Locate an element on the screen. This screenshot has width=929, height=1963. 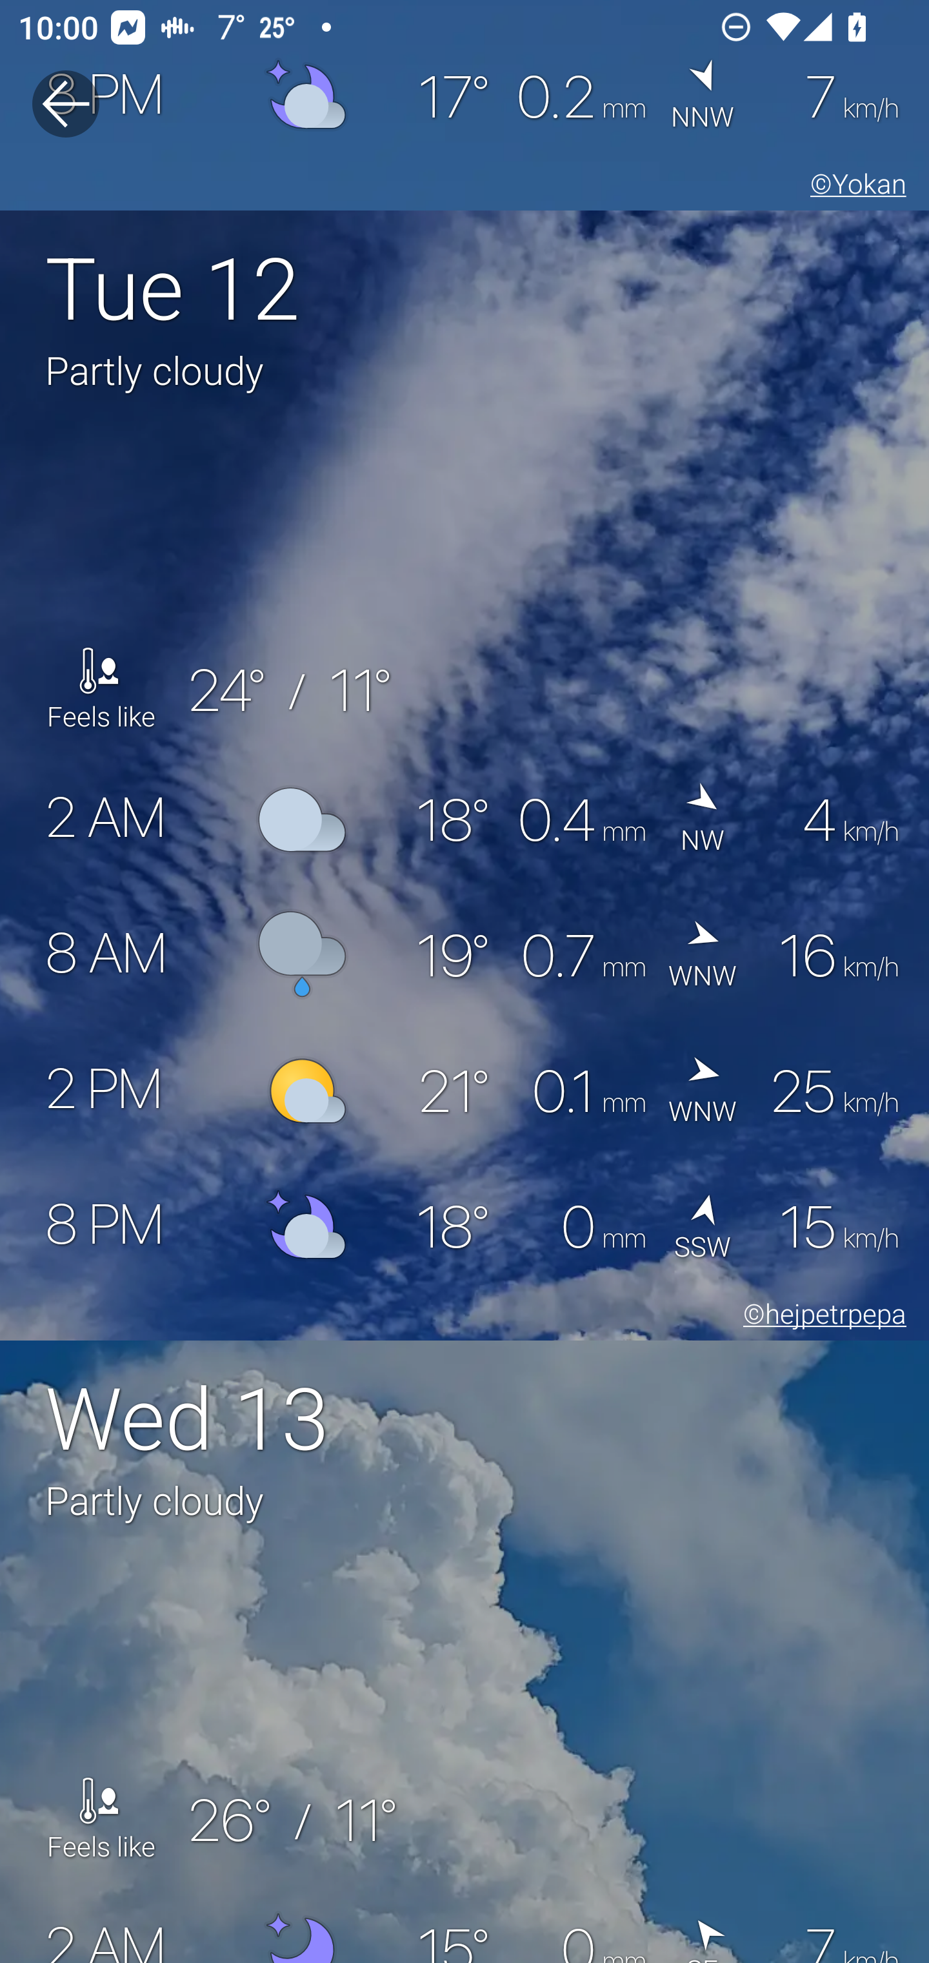
8 PM 18° 0 mm  SSW 15 km/h is located at coordinates (464, 1227).